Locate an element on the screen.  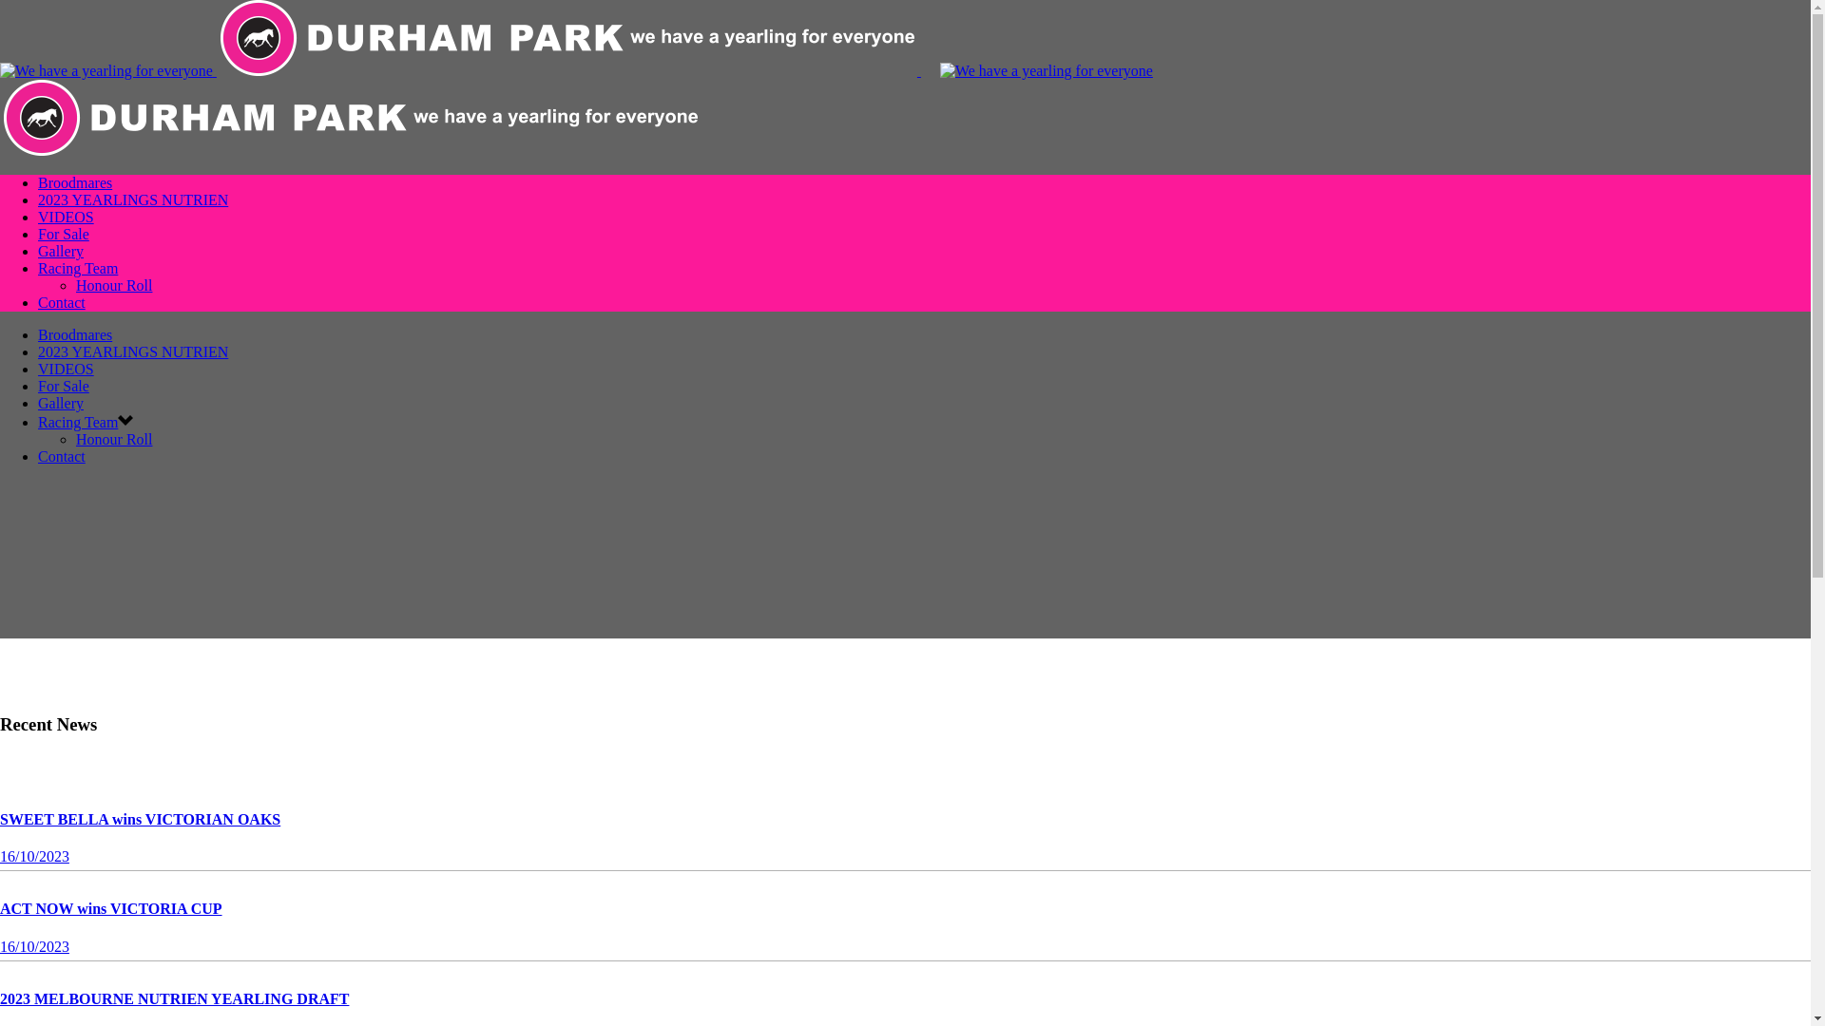
VIDEOS is located at coordinates (67, 217).